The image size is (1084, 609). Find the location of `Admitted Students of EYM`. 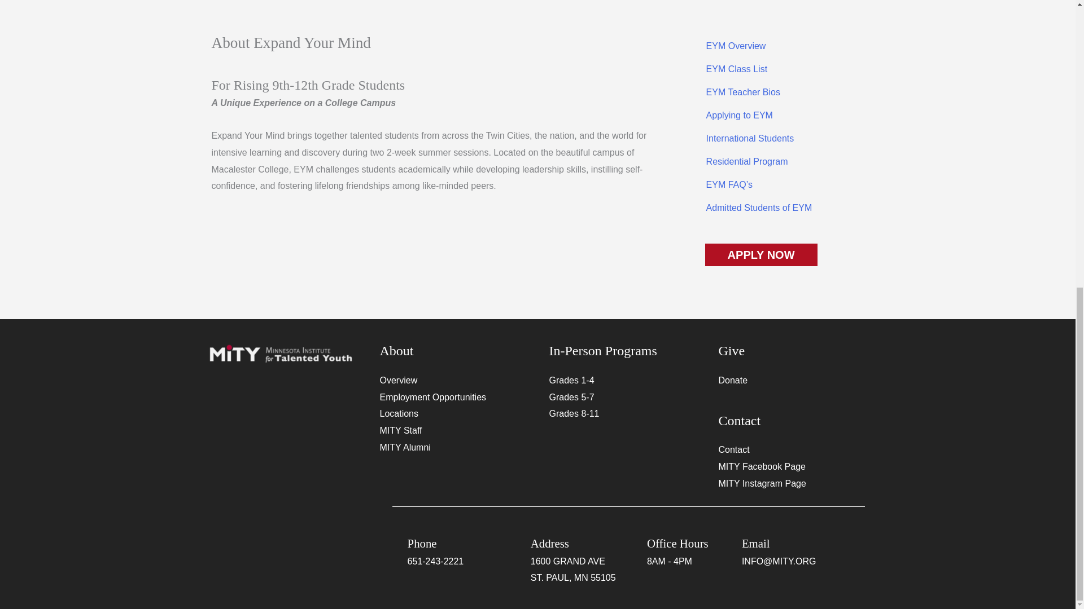

Admitted Students of EYM is located at coordinates (777, 208).